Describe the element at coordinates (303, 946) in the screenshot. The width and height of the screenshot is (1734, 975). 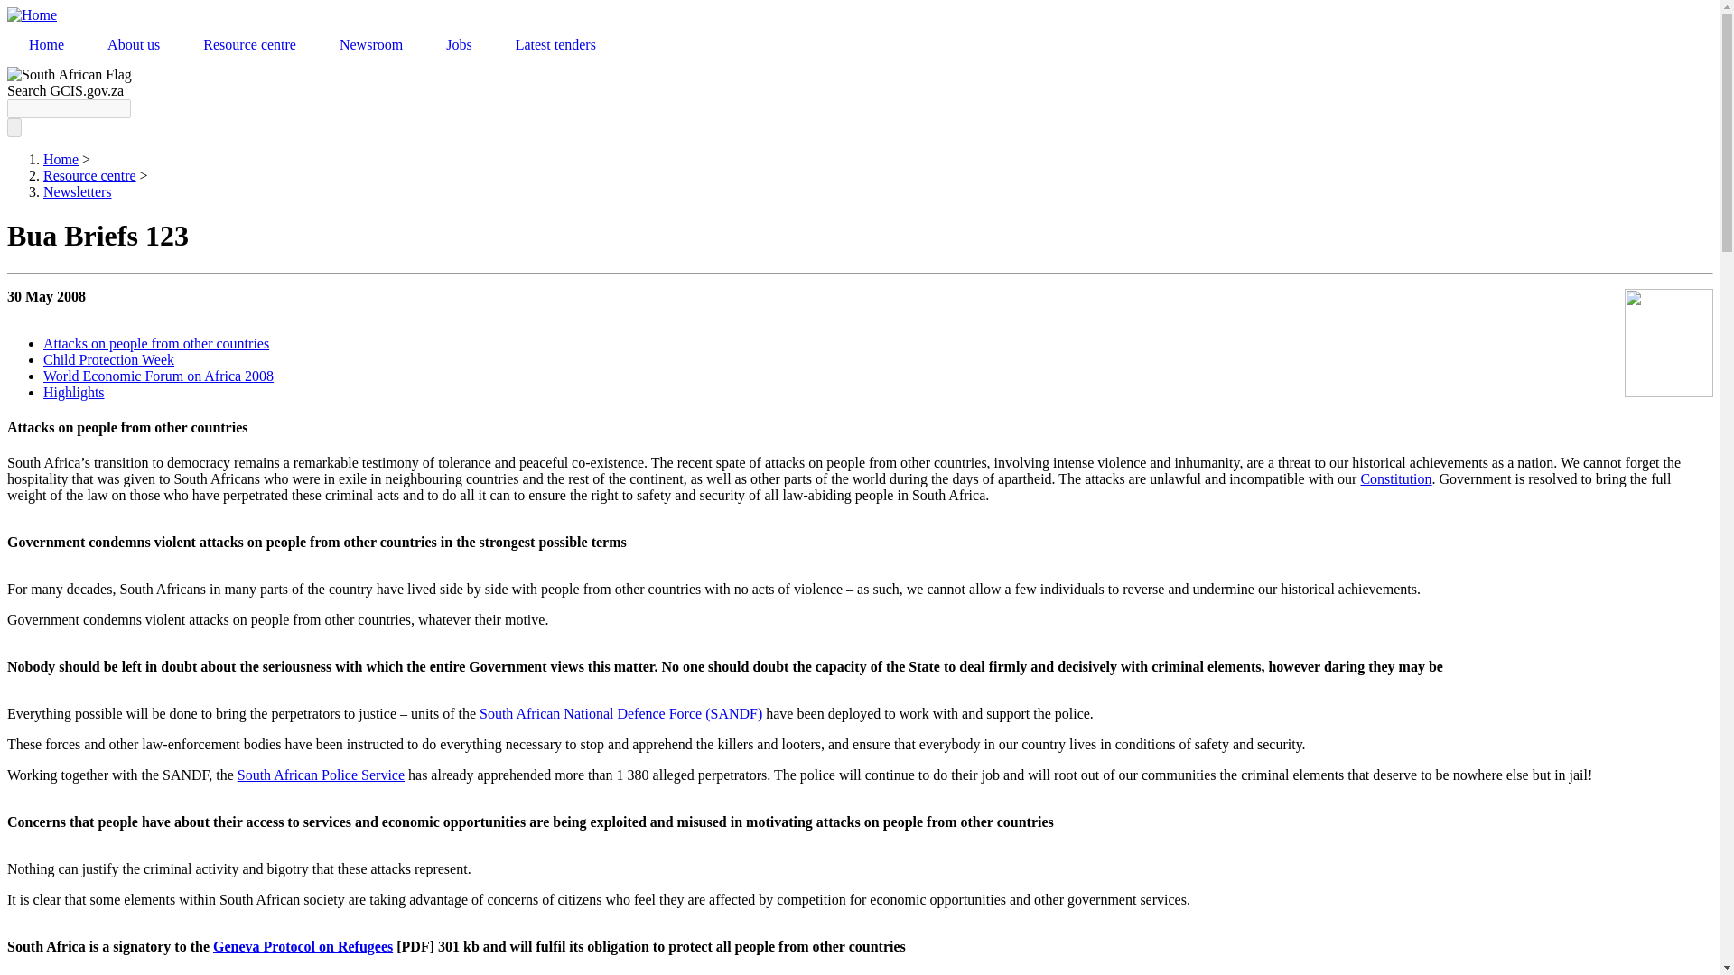
I see `Geneva Protocol on Refugees` at that location.